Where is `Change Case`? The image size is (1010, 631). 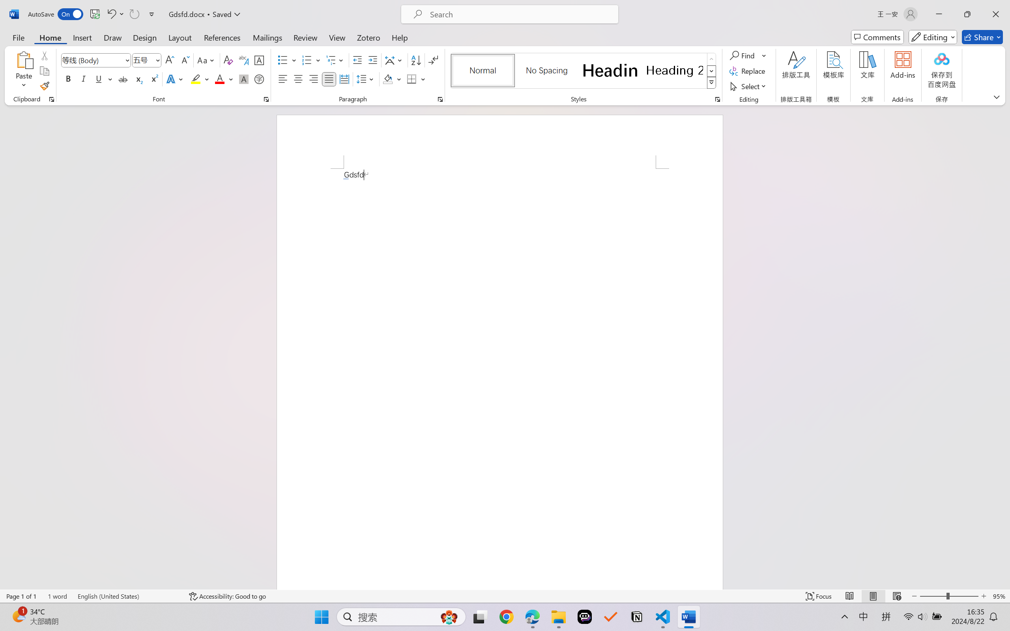
Change Case is located at coordinates (206, 60).